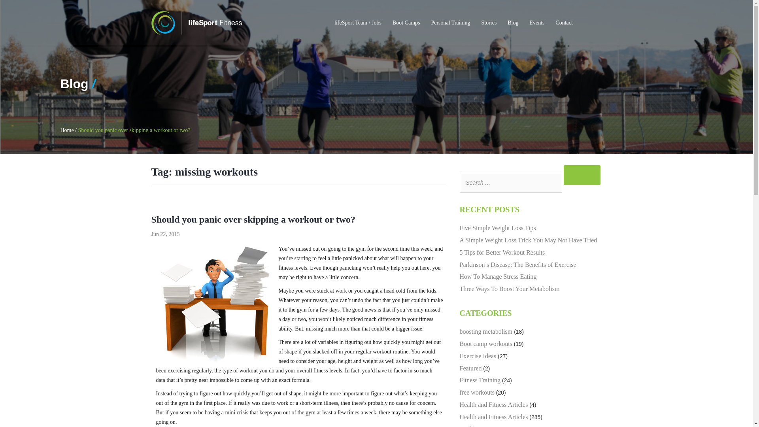 This screenshot has height=427, width=759. What do you see at coordinates (196, 23) in the screenshot?
I see `LifeSport Fitness` at bounding box center [196, 23].